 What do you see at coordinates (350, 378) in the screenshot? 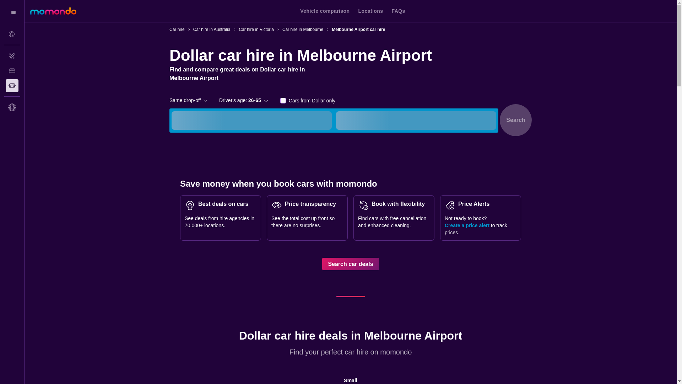
I see `Small` at bounding box center [350, 378].